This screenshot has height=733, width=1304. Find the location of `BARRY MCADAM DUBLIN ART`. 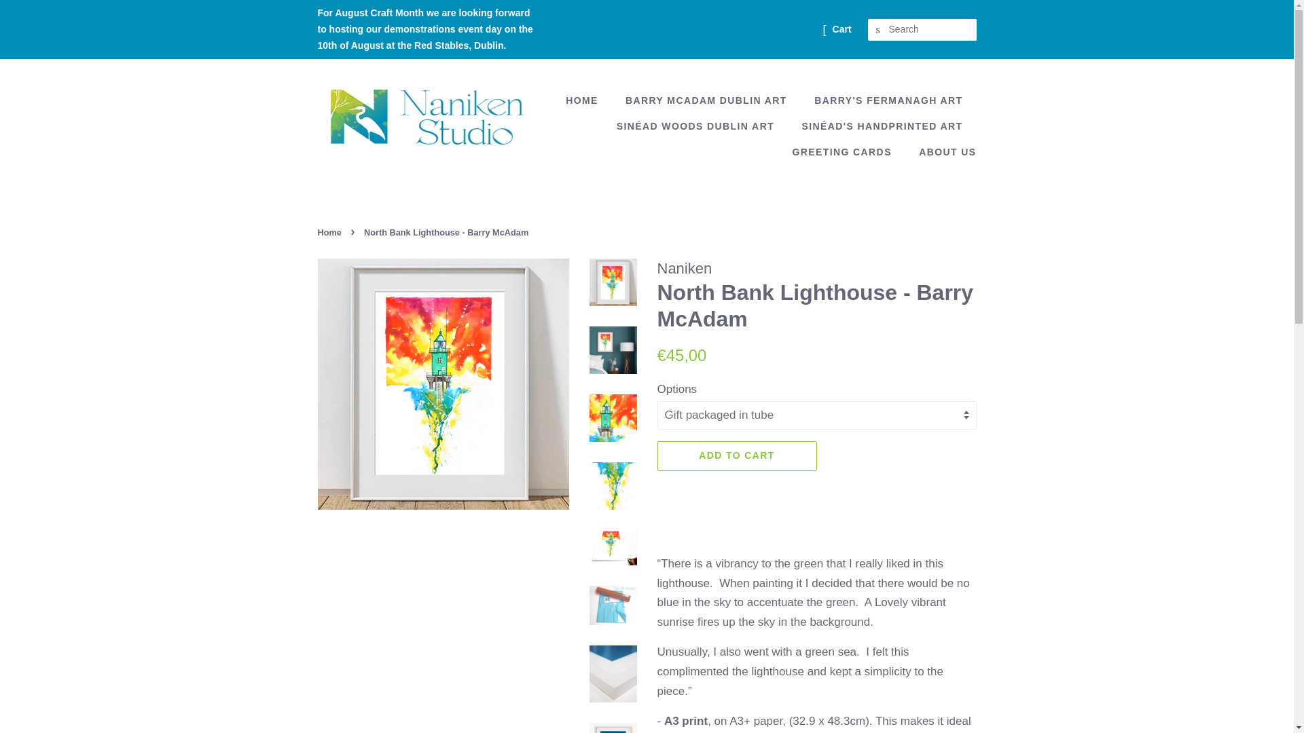

BARRY MCADAM DUBLIN ART is located at coordinates (708, 100).